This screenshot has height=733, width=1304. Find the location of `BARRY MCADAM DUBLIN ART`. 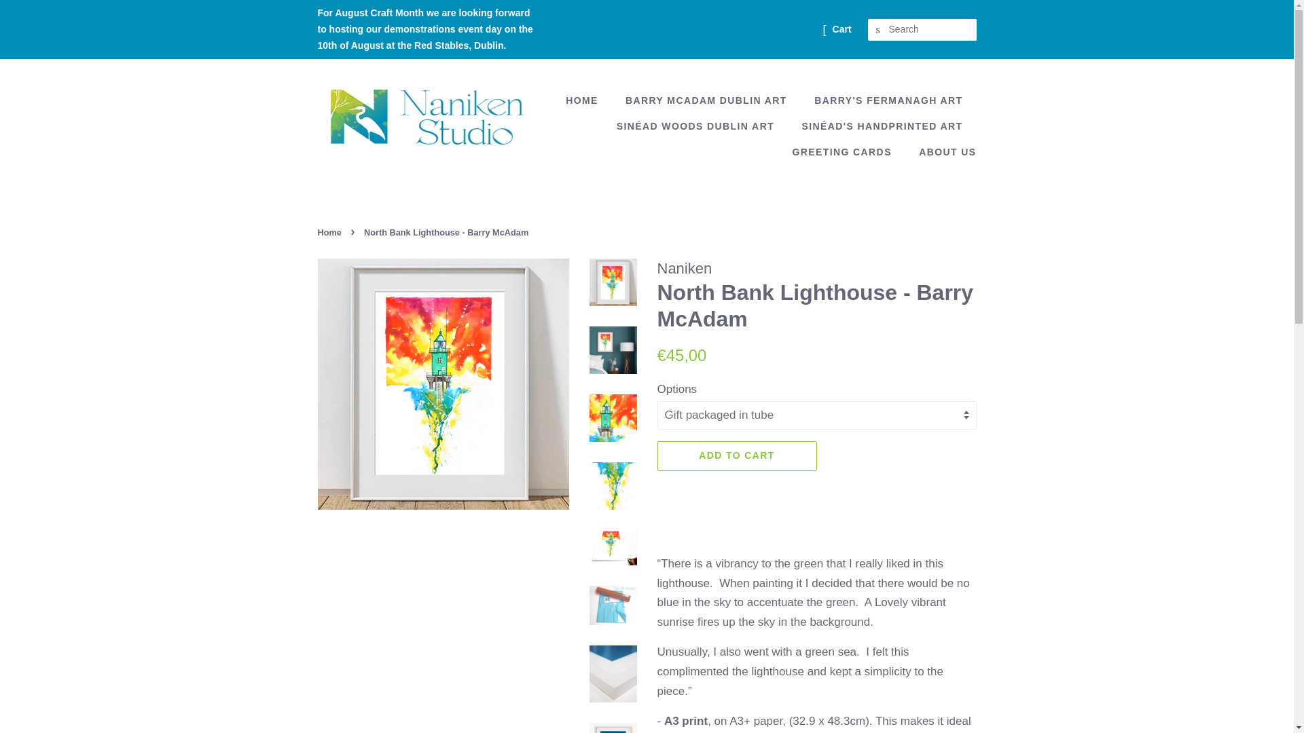

BARRY MCADAM DUBLIN ART is located at coordinates (708, 100).